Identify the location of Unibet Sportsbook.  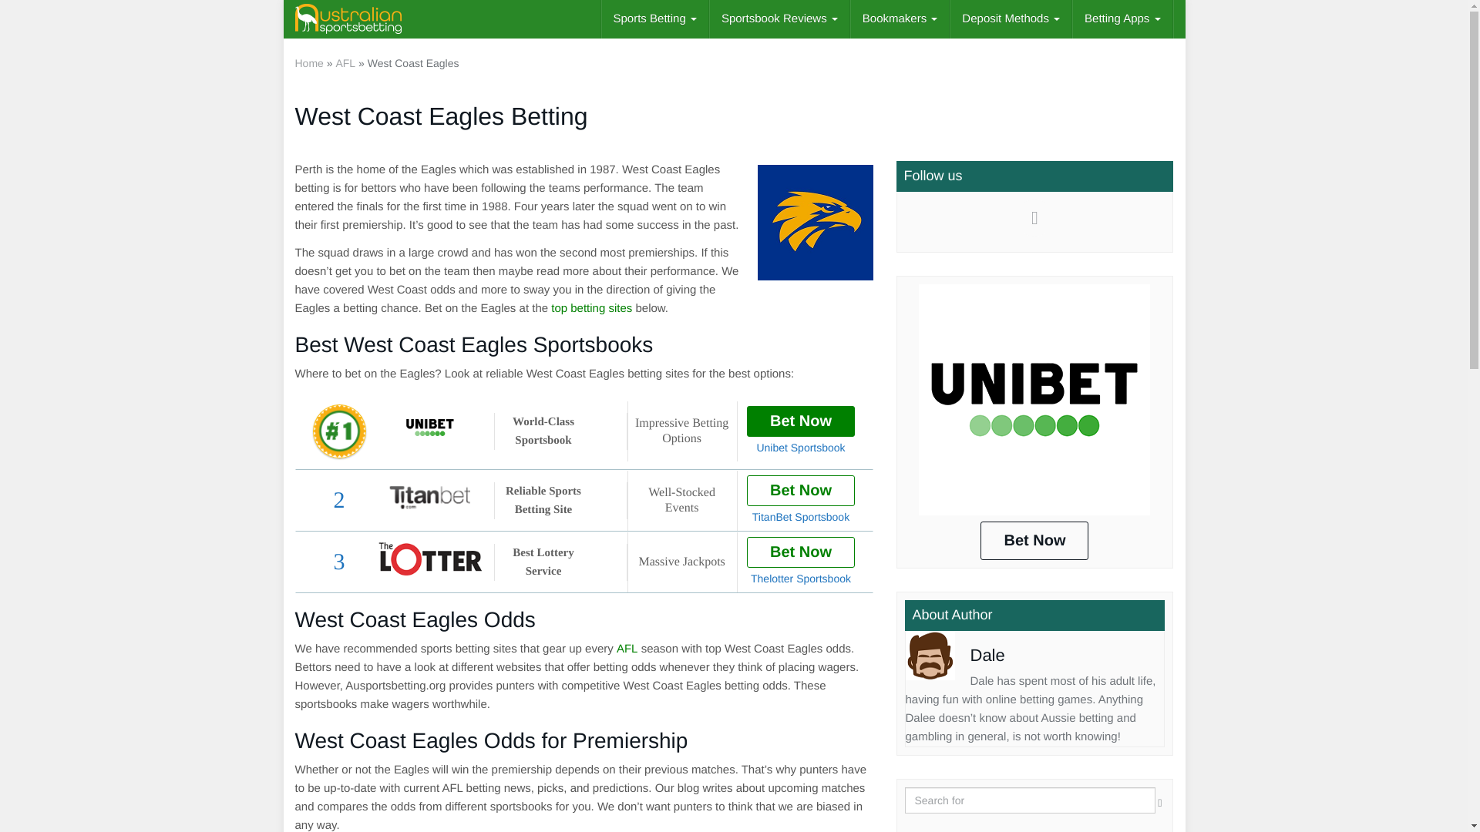
(430, 427).